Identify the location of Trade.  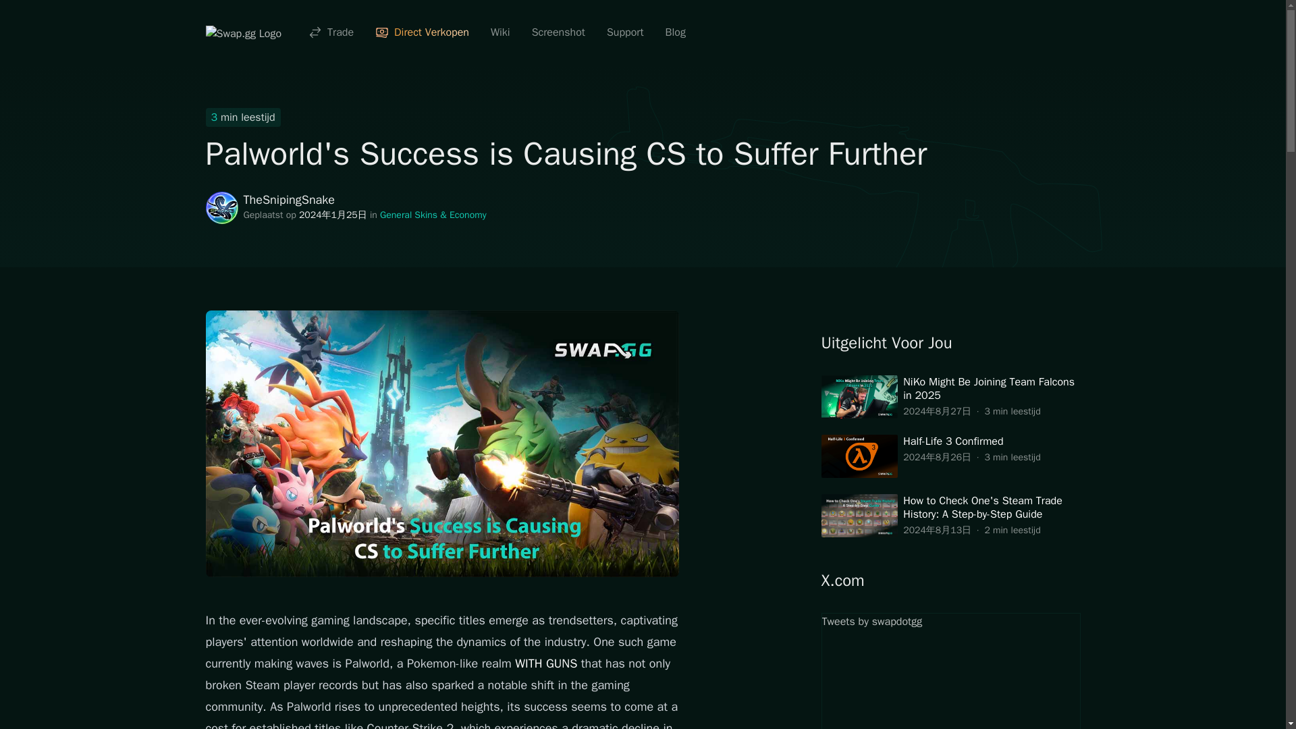
(331, 32).